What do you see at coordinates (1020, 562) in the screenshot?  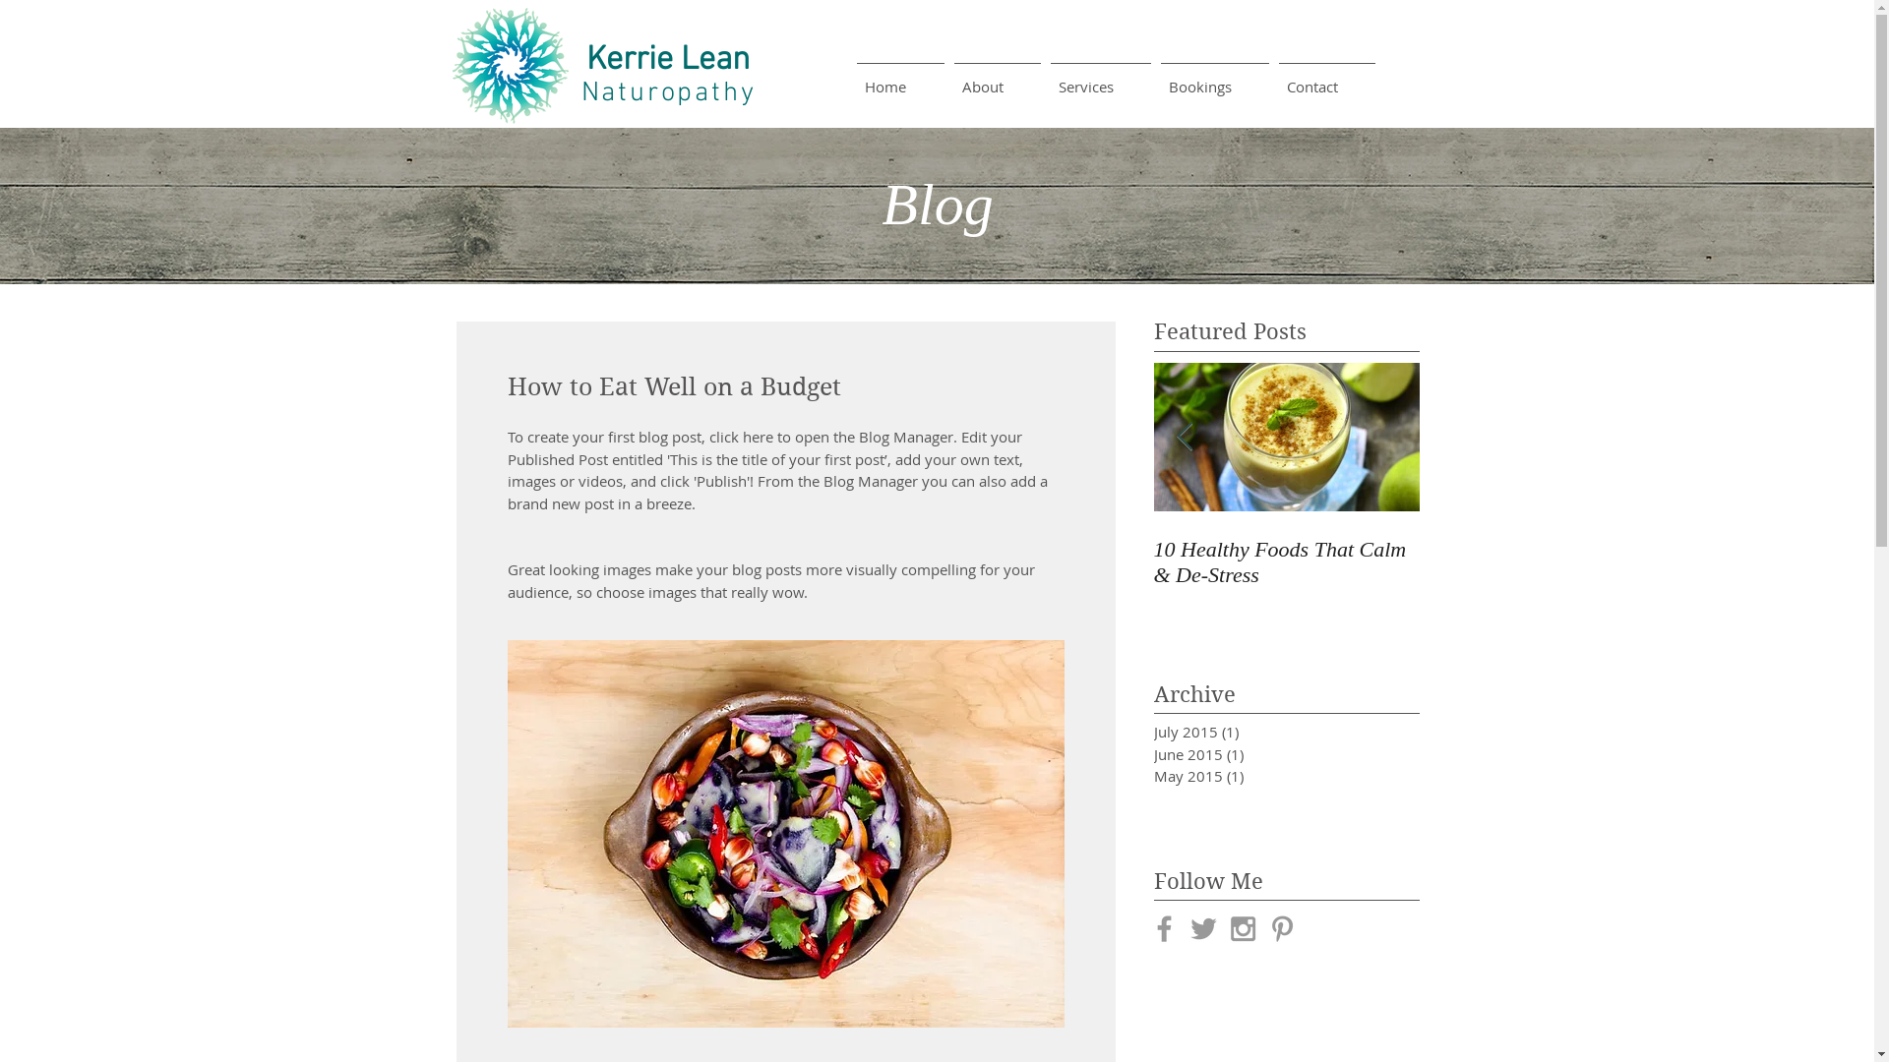 I see `Recipe: Mushroom and Chickpea Stew` at bounding box center [1020, 562].